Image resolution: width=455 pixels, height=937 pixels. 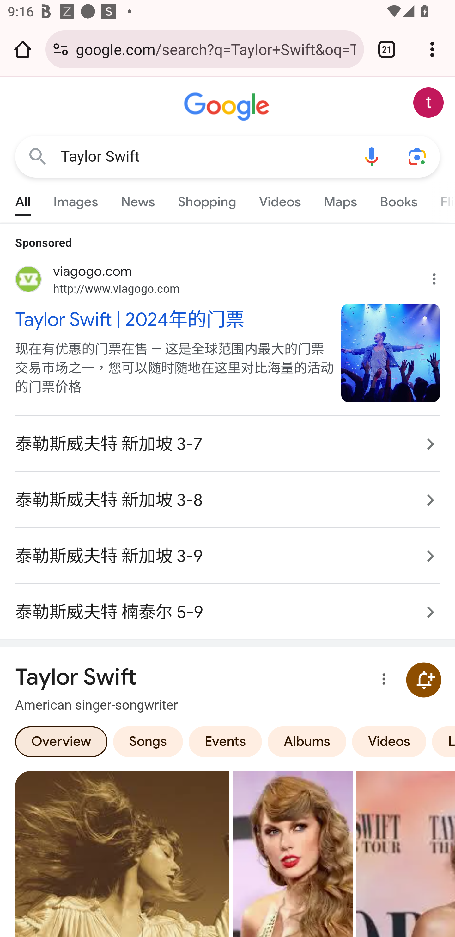 What do you see at coordinates (225, 741) in the screenshot?
I see `Events` at bounding box center [225, 741].